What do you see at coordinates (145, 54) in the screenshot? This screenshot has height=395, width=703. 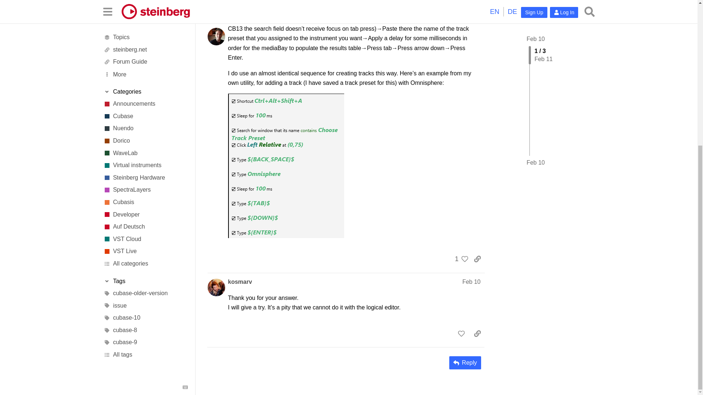 I see `Toggle section` at bounding box center [145, 54].